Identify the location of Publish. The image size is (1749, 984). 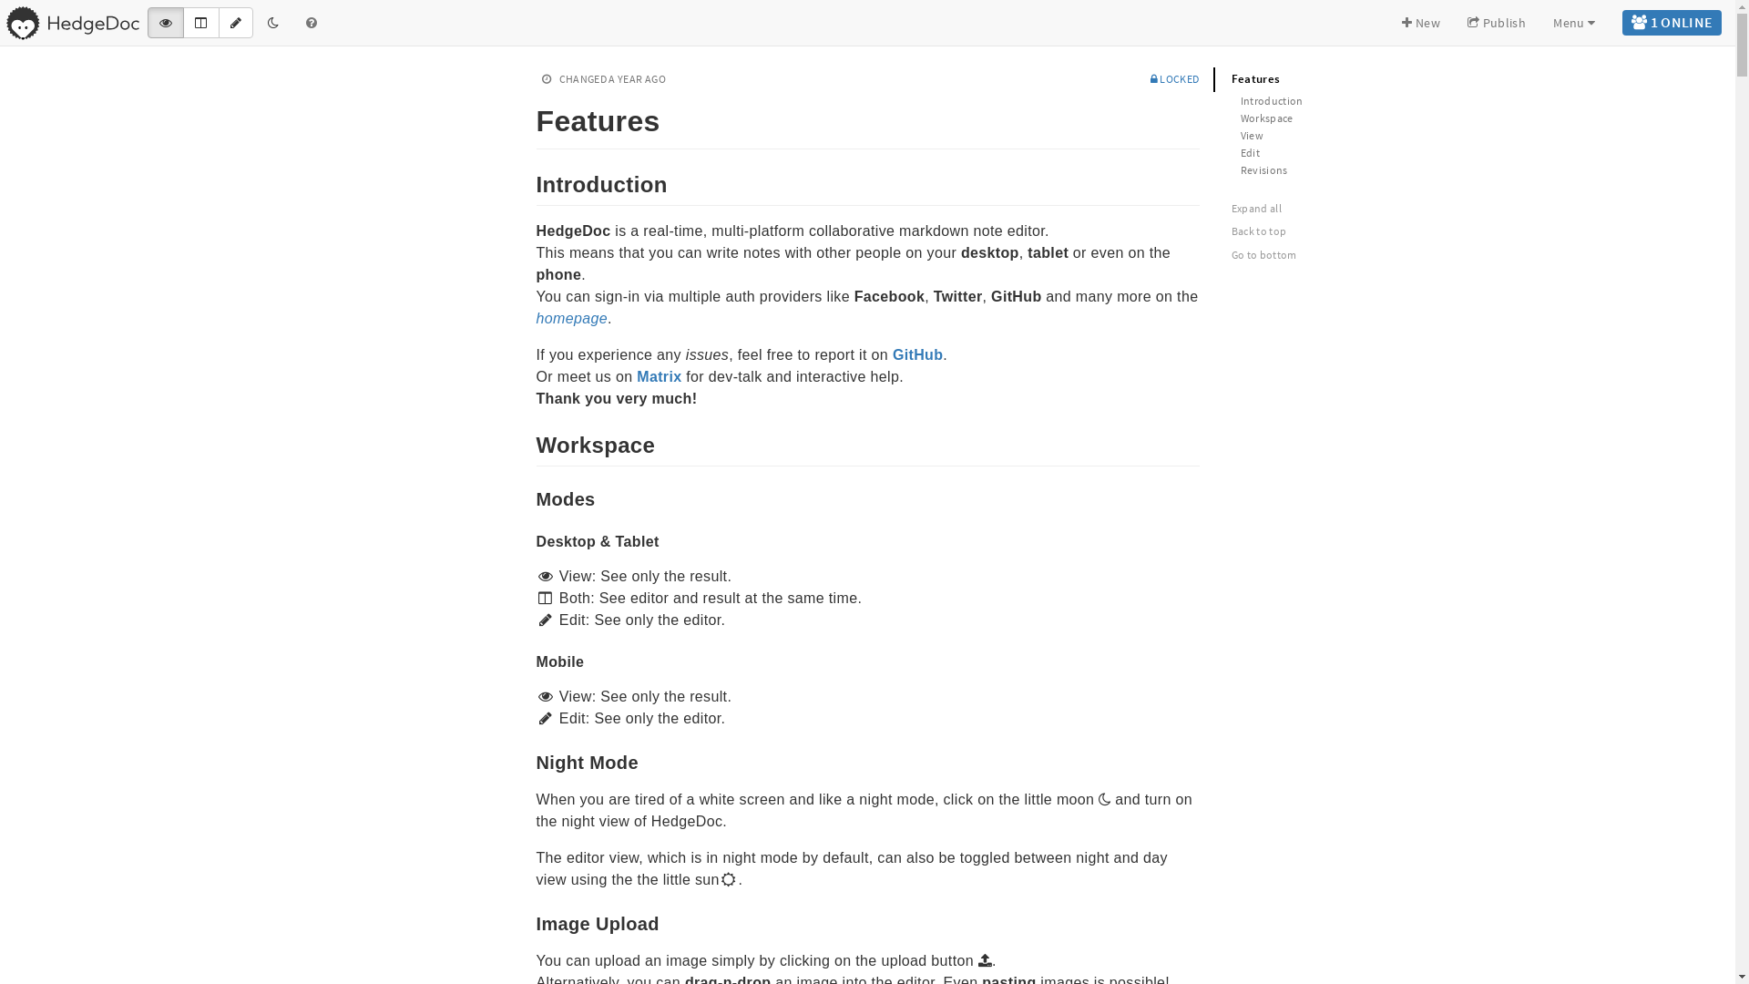
(1497, 23).